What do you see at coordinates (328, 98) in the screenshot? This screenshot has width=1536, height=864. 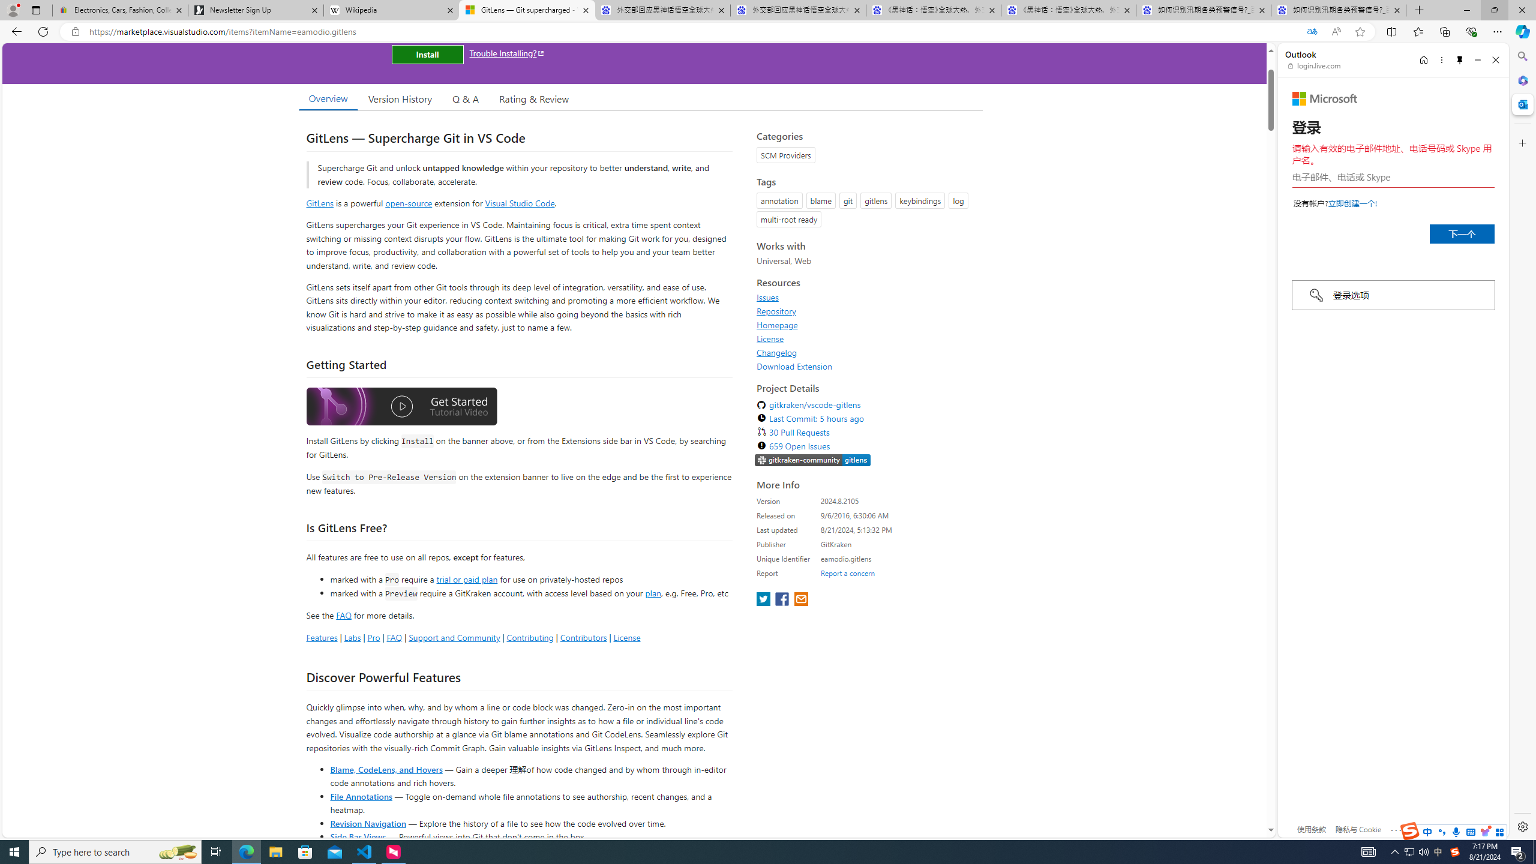 I see `Overview` at bounding box center [328, 98].